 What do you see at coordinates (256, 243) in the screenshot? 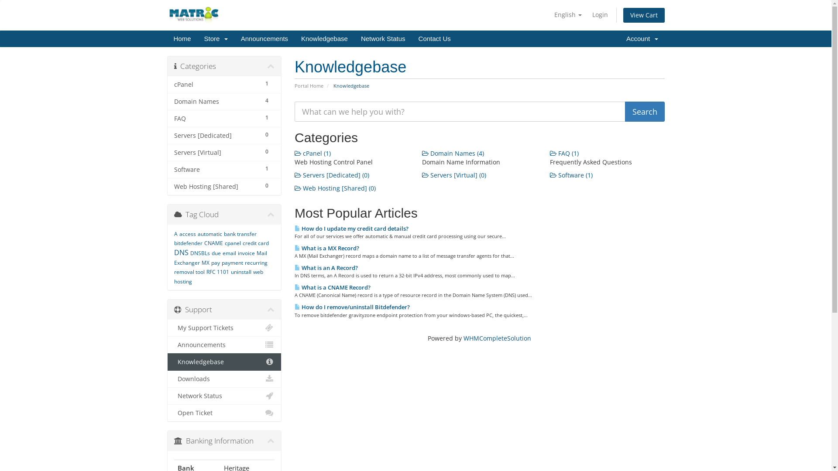
I see `credit card` at bounding box center [256, 243].